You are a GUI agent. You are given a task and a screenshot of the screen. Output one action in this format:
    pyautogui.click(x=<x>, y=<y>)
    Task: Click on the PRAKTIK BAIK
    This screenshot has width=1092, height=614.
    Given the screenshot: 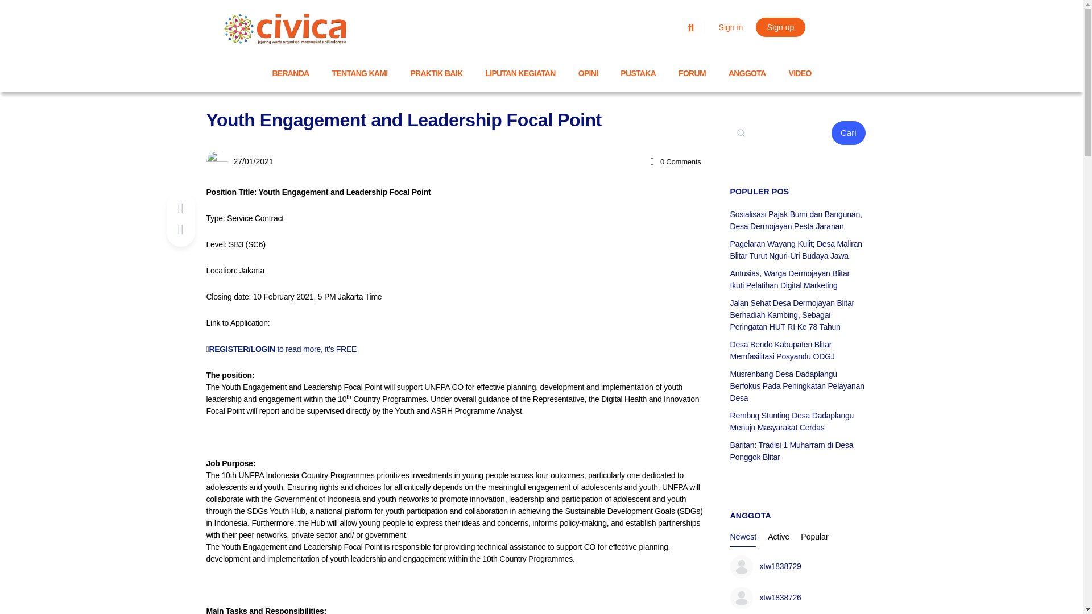 What is the action you would take?
    pyautogui.click(x=436, y=73)
    